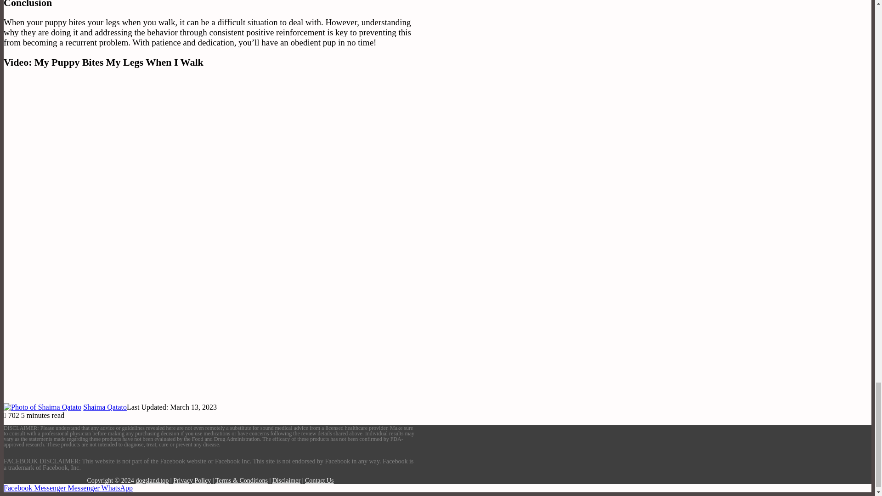 Image resolution: width=882 pixels, height=496 pixels. I want to click on Messenger, so click(85, 488).